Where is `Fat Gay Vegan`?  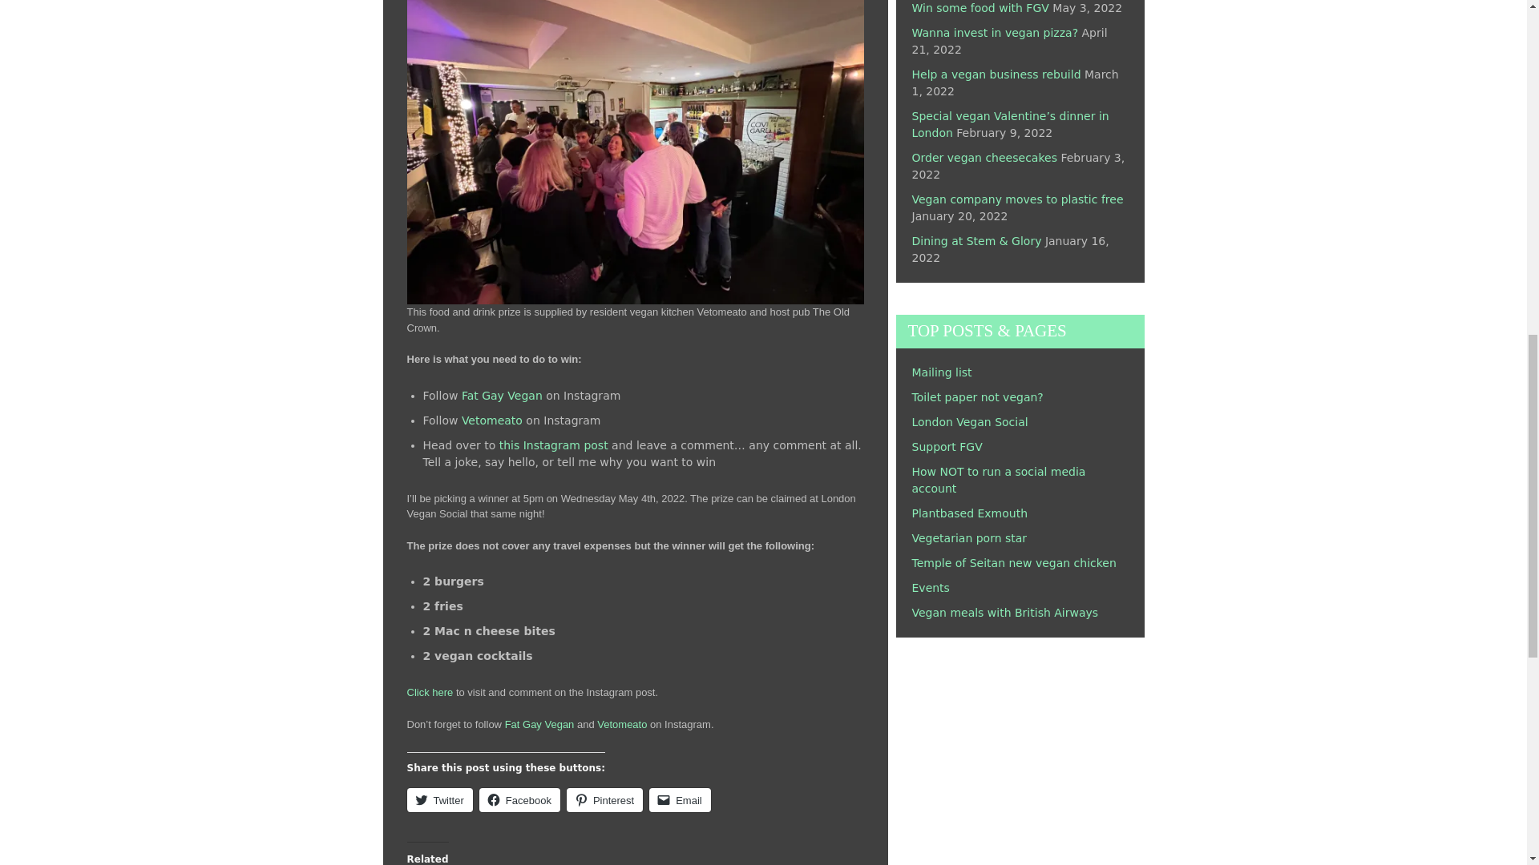
Fat Gay Vegan is located at coordinates (539, 724).